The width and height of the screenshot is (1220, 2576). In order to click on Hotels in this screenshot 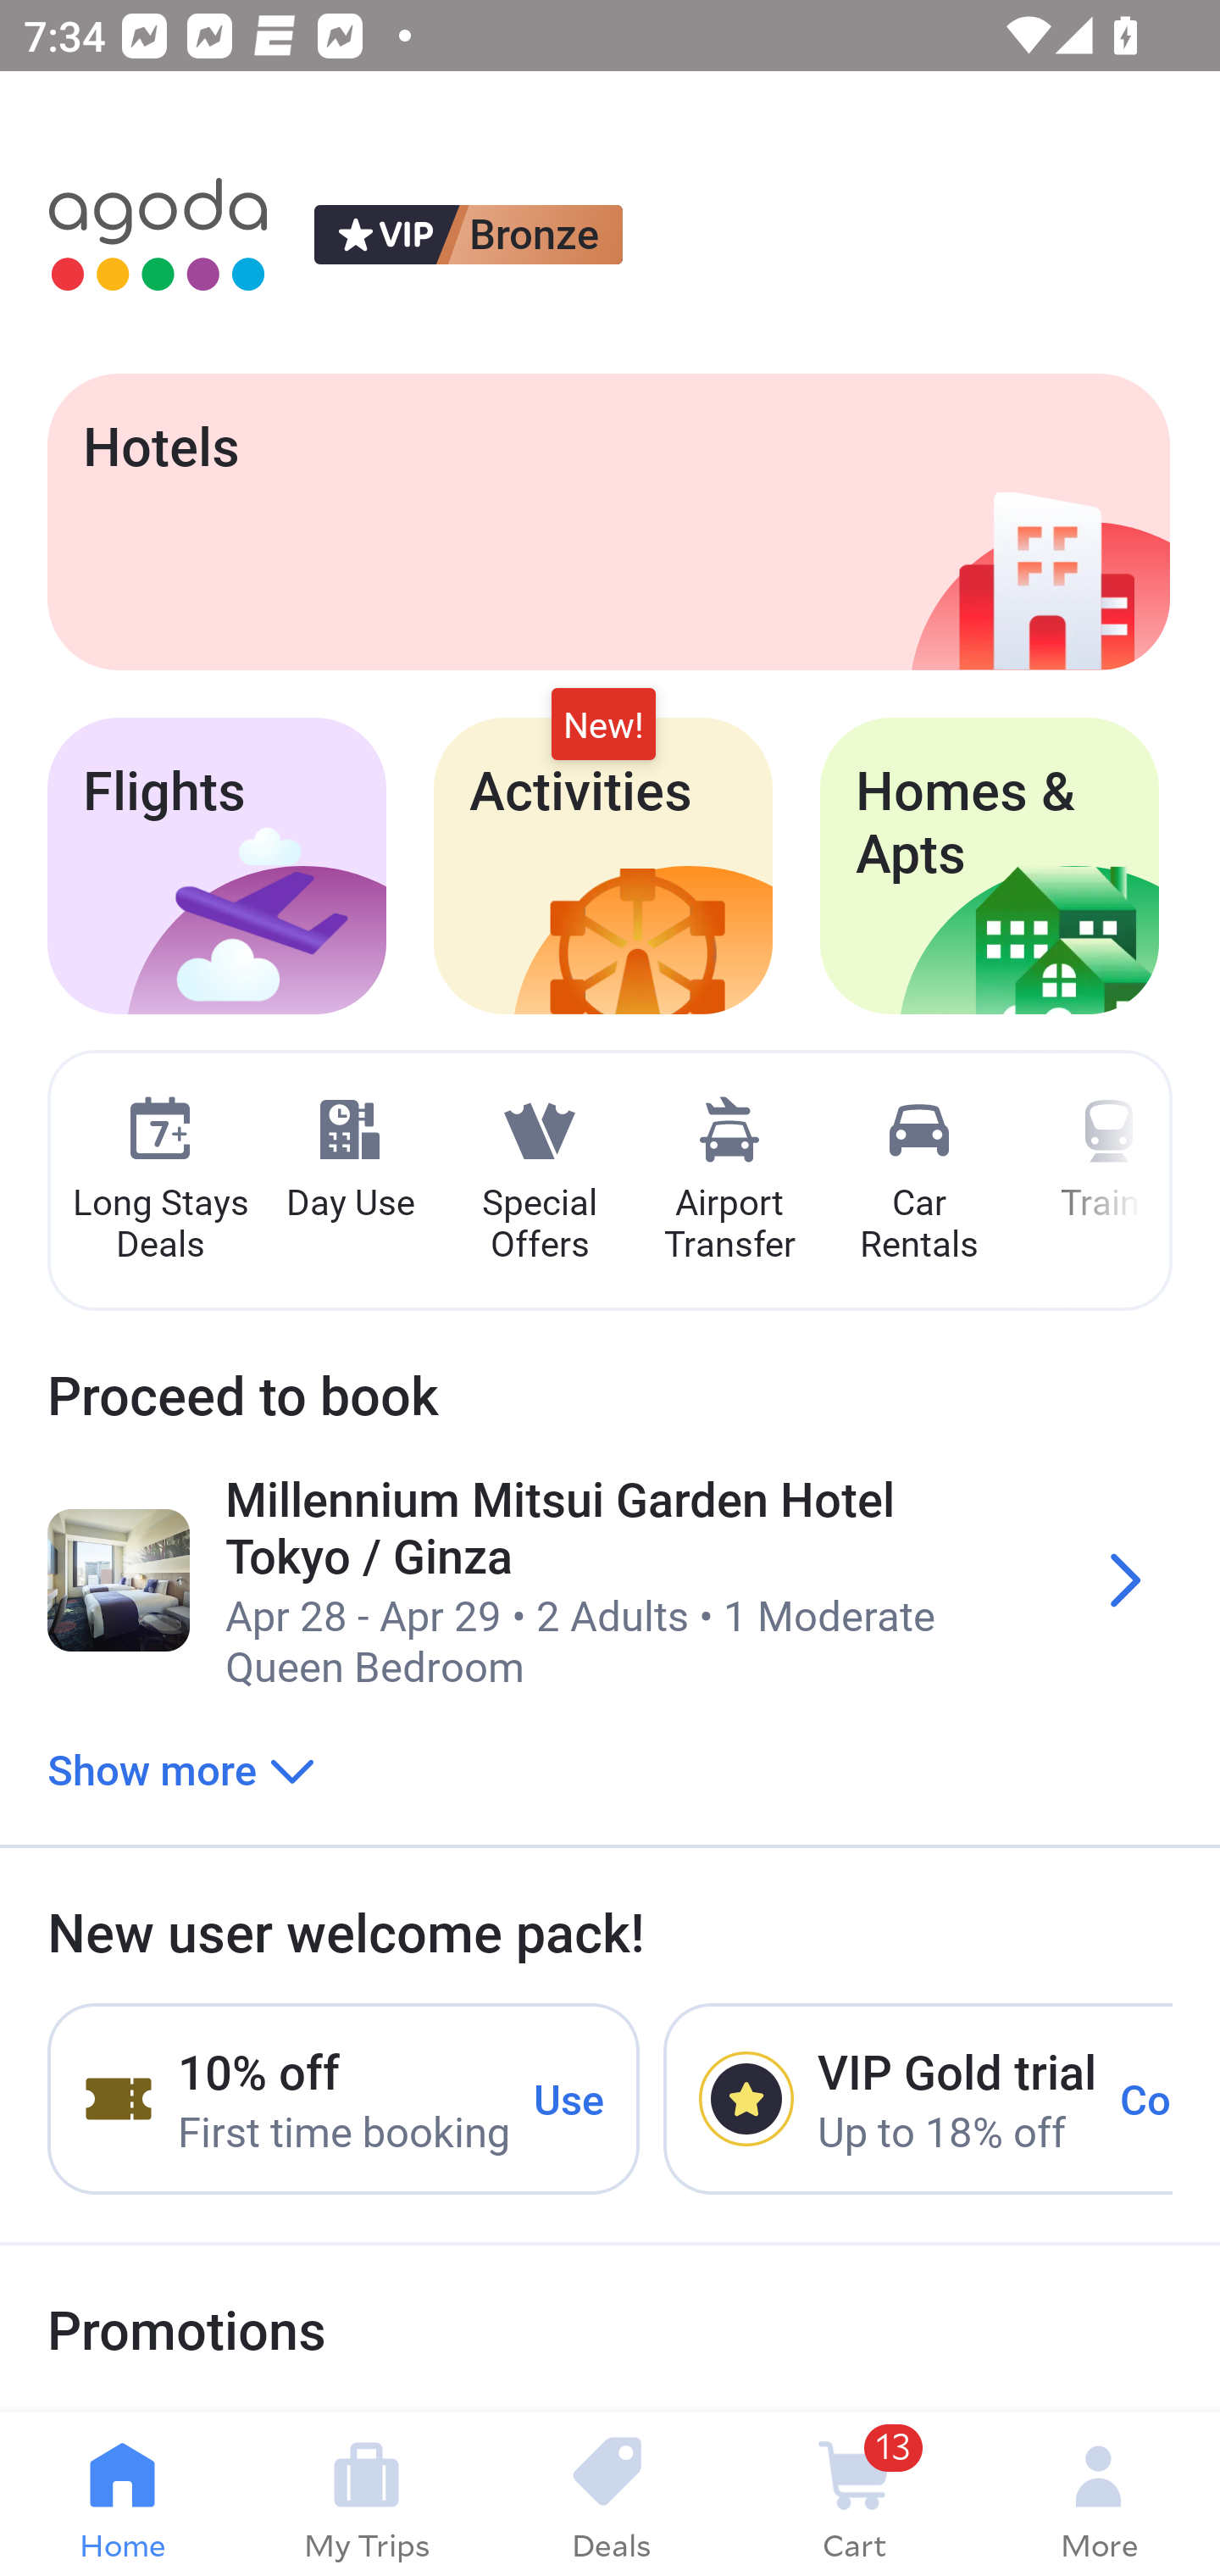, I will do `click(608, 521)`.